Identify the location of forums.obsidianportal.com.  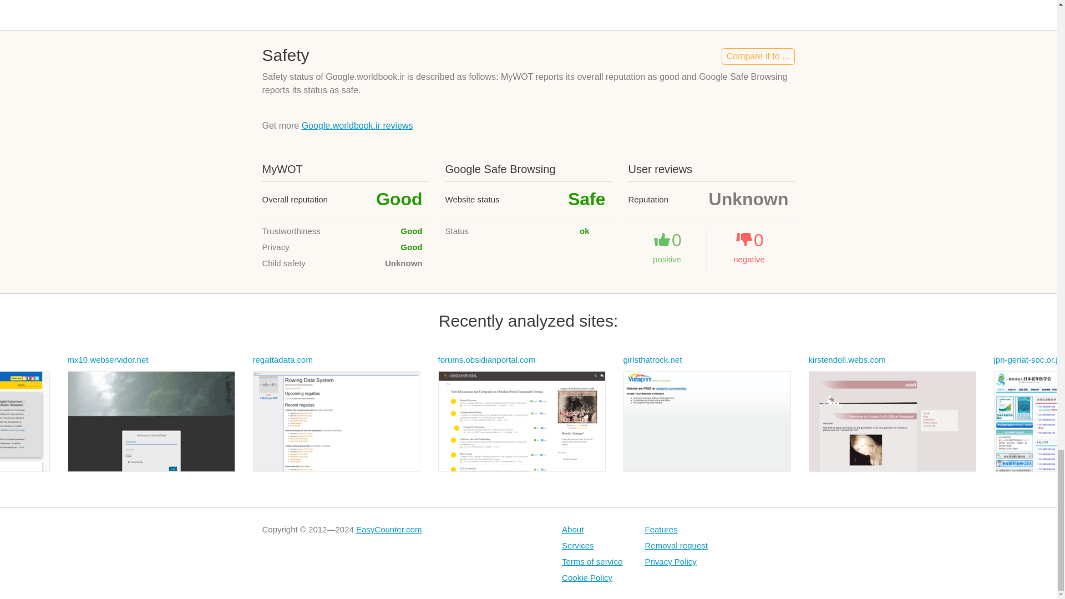
(486, 359).